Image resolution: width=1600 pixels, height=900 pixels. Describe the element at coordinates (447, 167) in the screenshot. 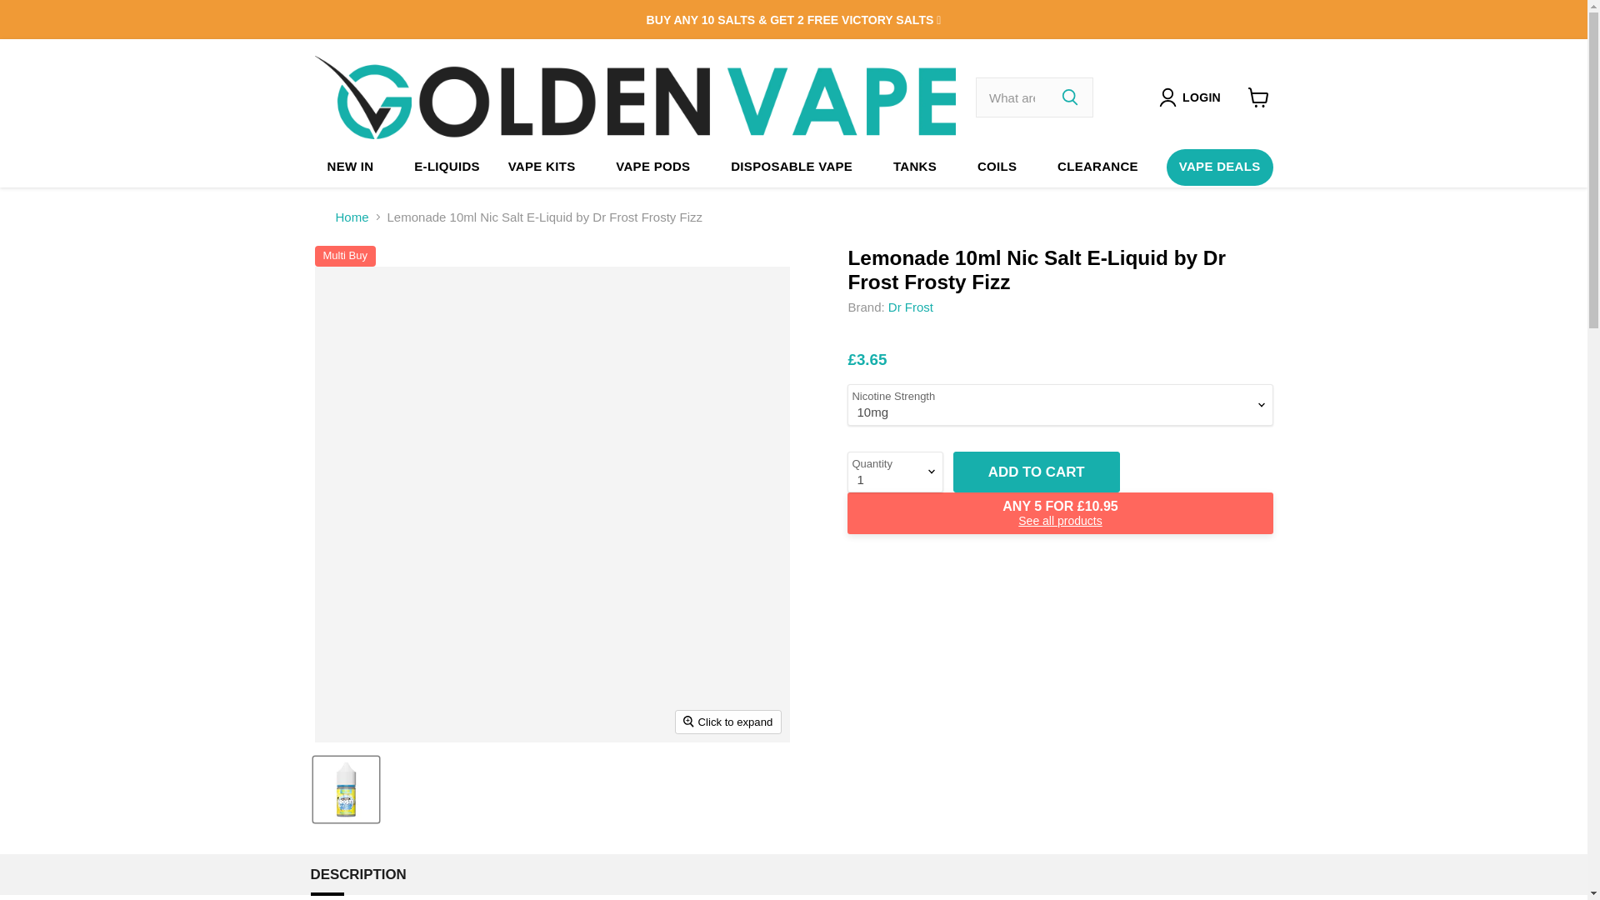

I see `E-LIQUIDS` at that location.